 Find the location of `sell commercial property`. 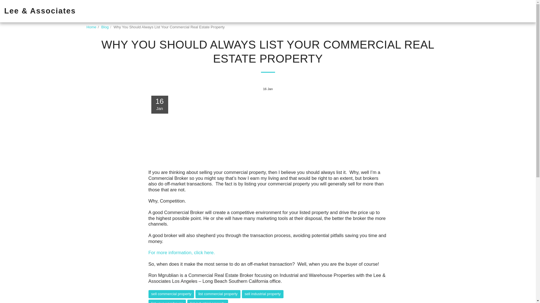

sell commercial property is located at coordinates (172, 294).